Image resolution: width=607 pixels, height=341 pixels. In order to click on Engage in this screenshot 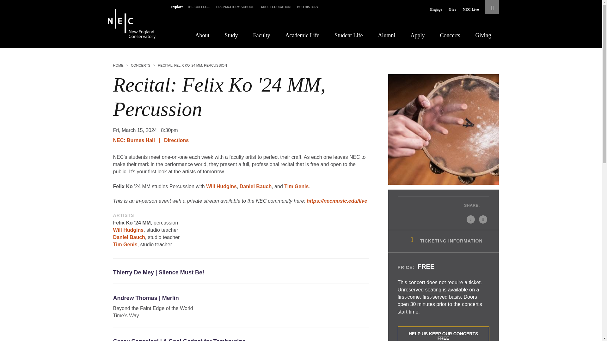, I will do `click(436, 9)`.